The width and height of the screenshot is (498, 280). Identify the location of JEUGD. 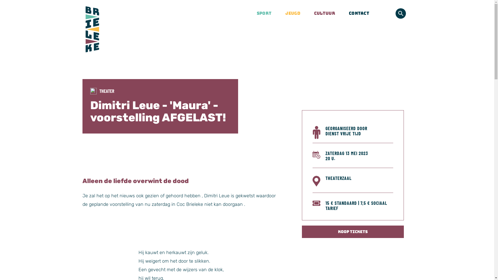
(289, 13).